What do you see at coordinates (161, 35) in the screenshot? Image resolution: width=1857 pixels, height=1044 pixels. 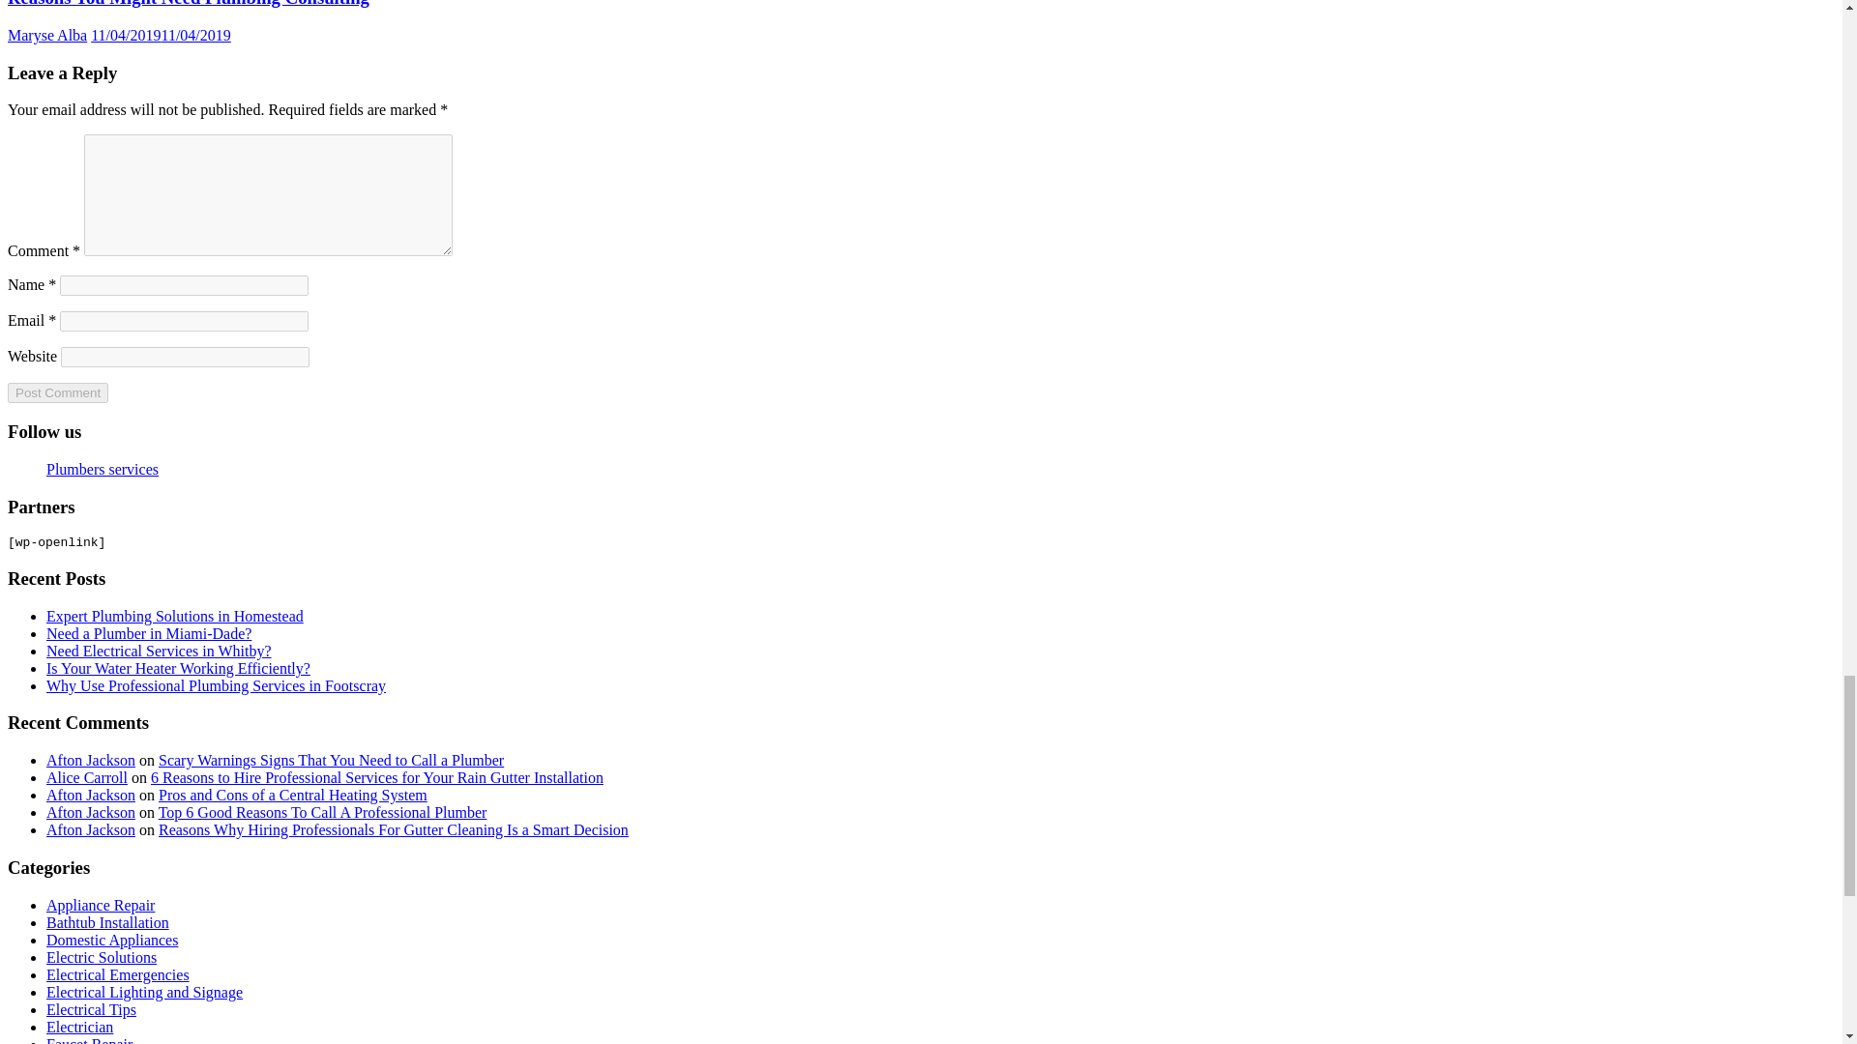 I see `11:31` at bounding box center [161, 35].